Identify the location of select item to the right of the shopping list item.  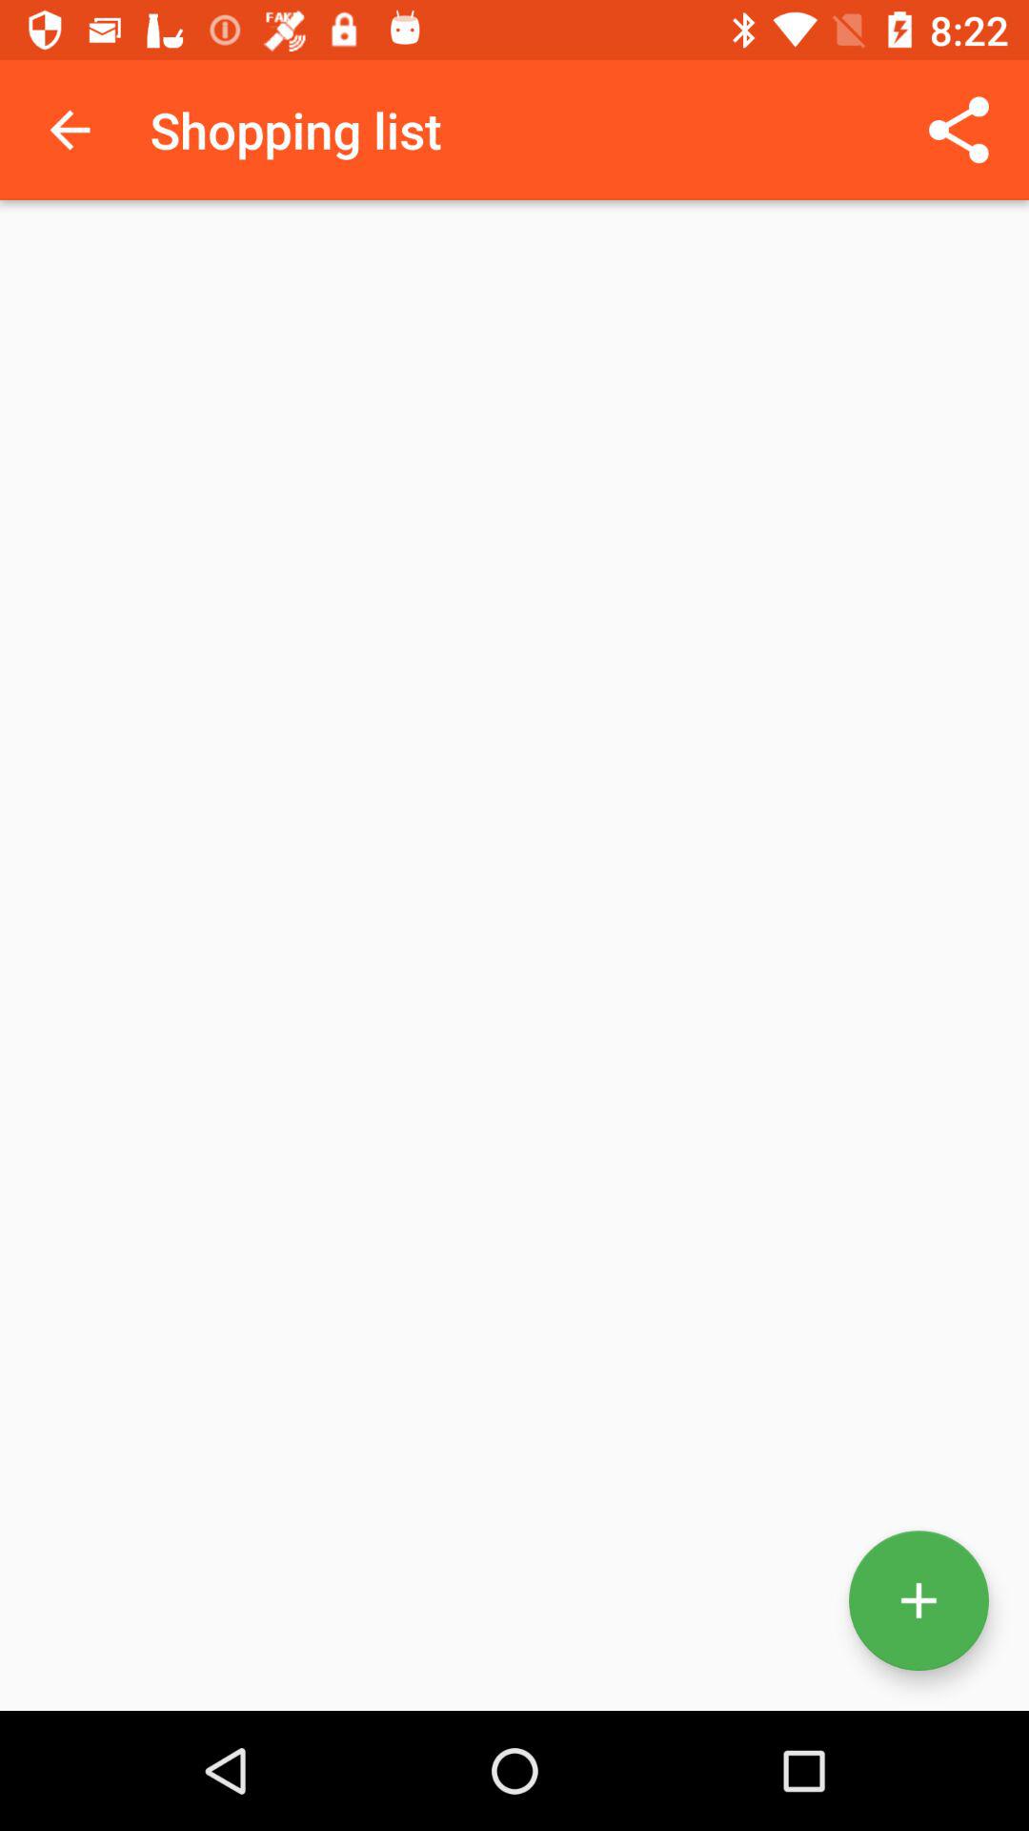
(958, 130).